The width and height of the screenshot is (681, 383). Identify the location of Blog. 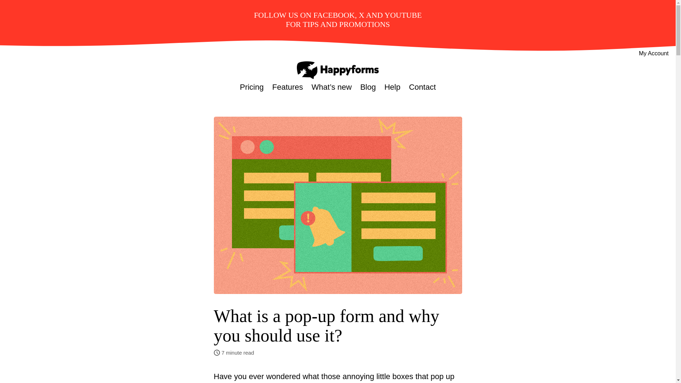
(368, 87).